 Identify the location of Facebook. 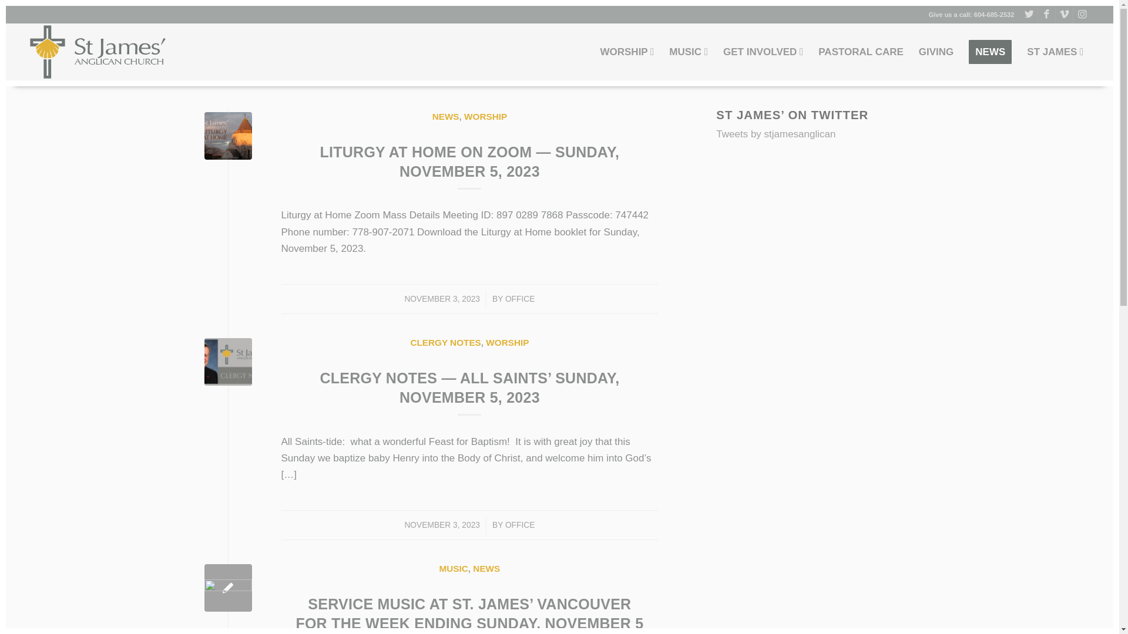
(1047, 15).